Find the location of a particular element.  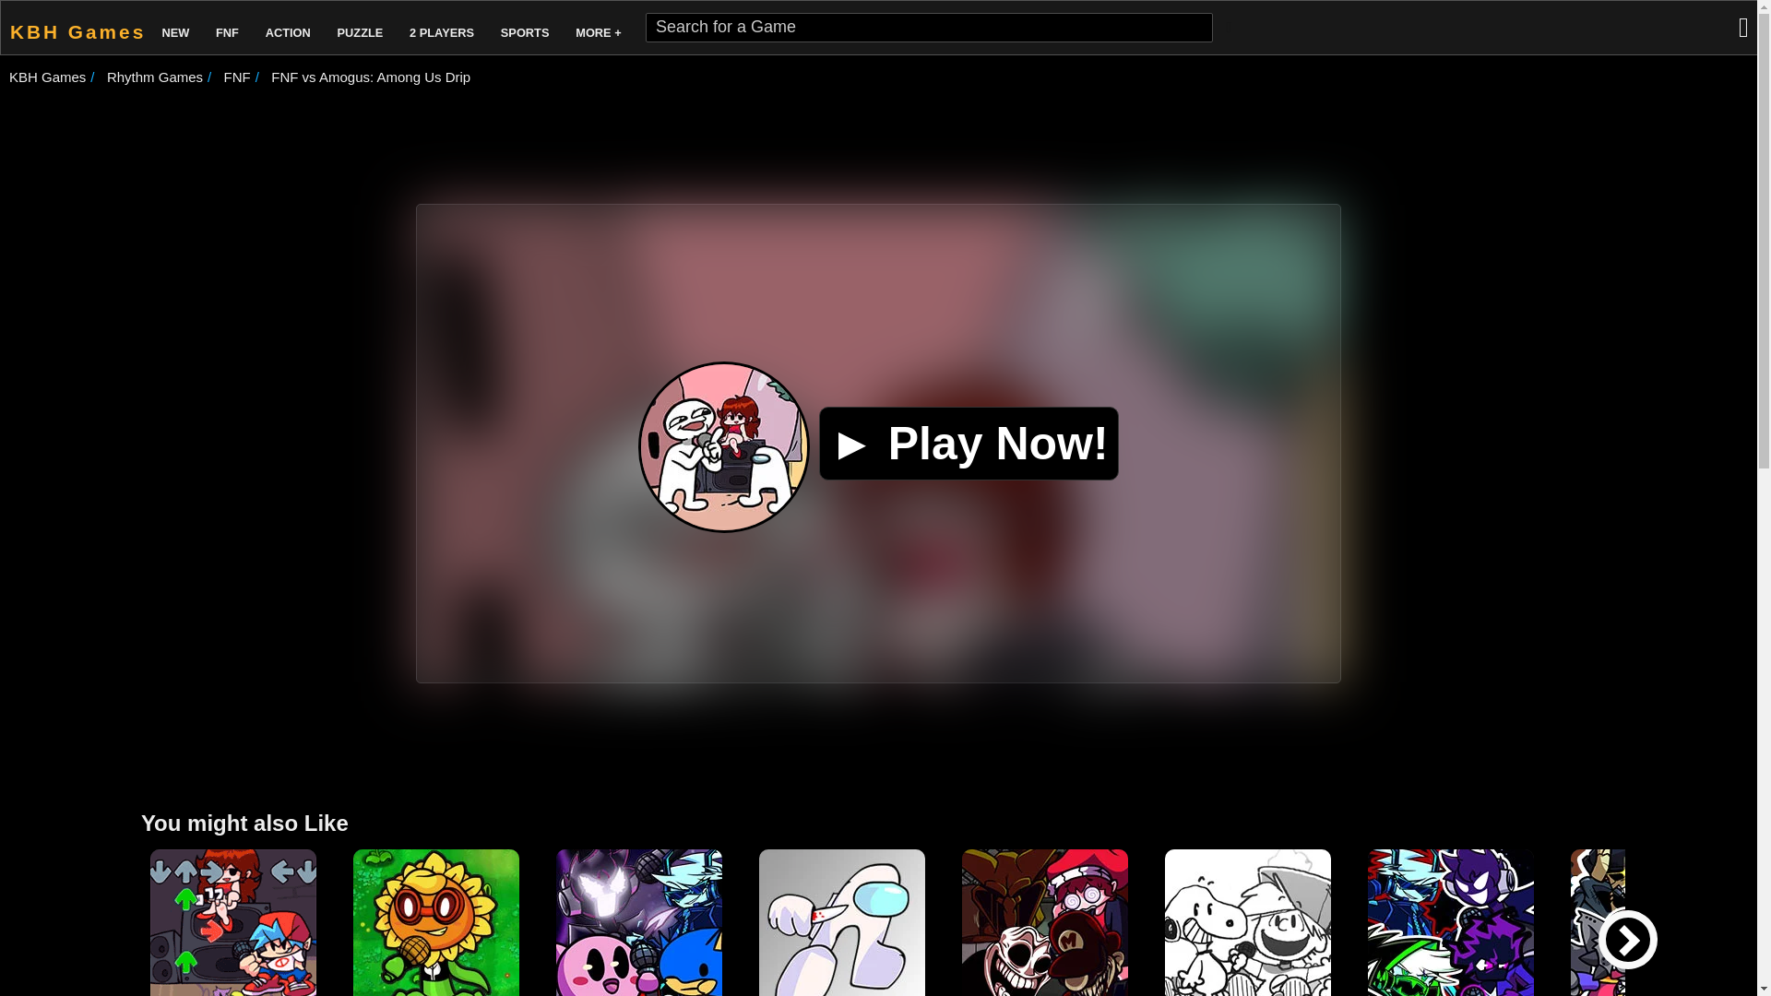

FNF VS Plant's Night Funkin Replanted is located at coordinates (435, 922).